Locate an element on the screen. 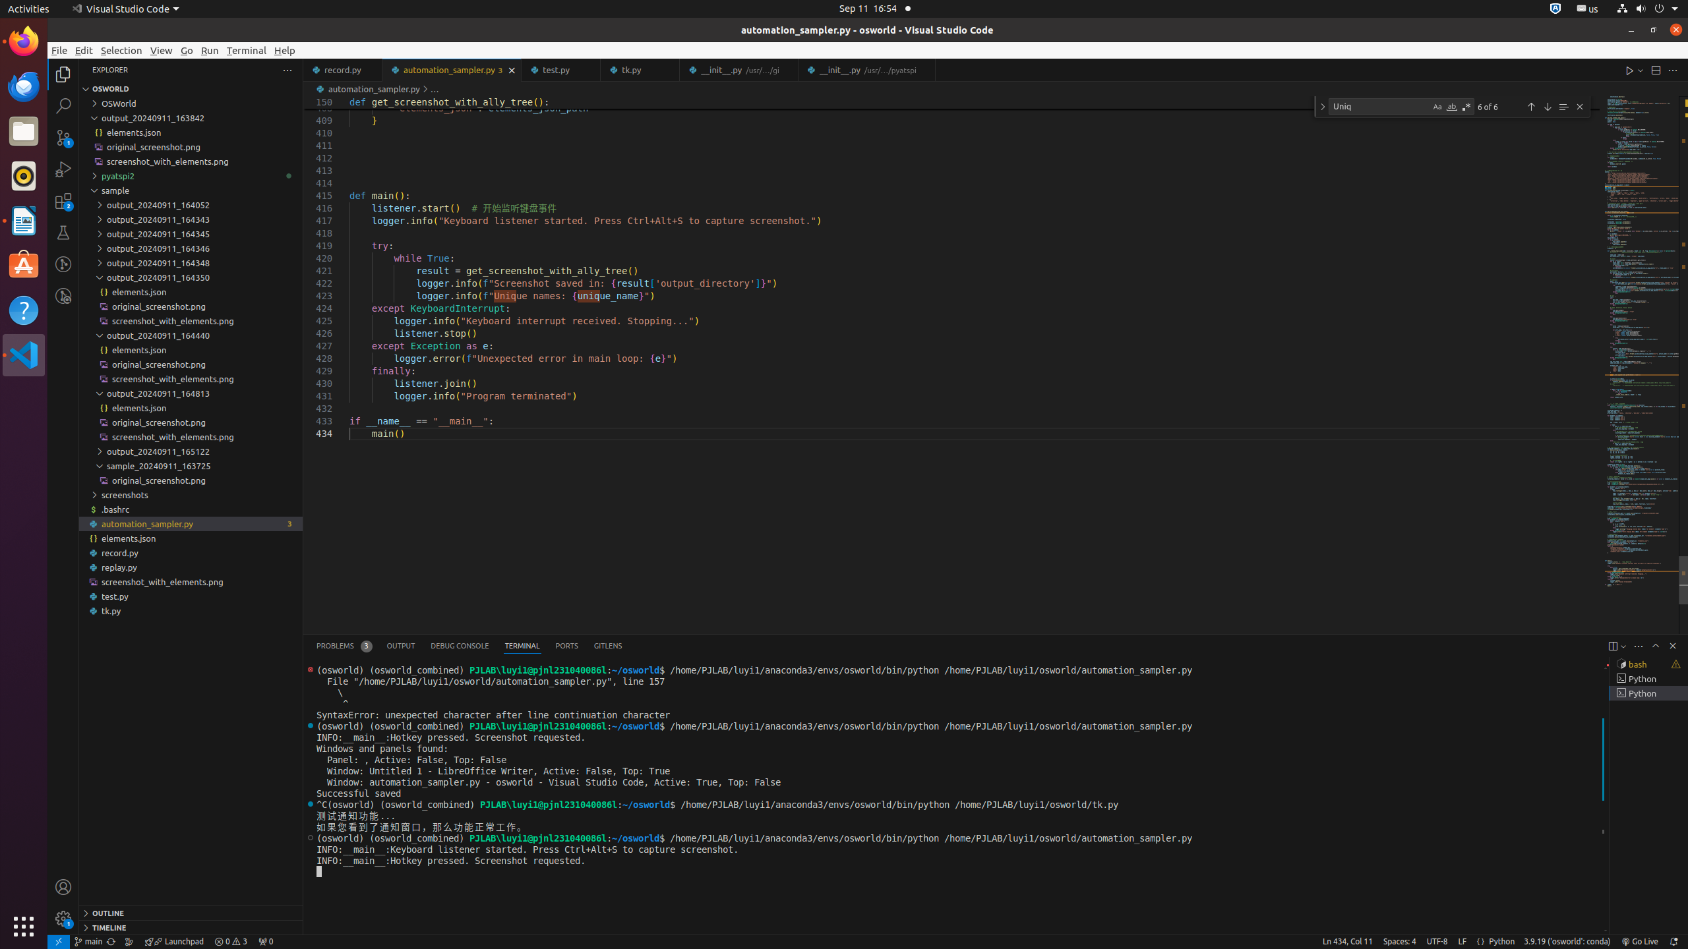 The image size is (1688, 949). sample_20240911_163725 is located at coordinates (191, 466).